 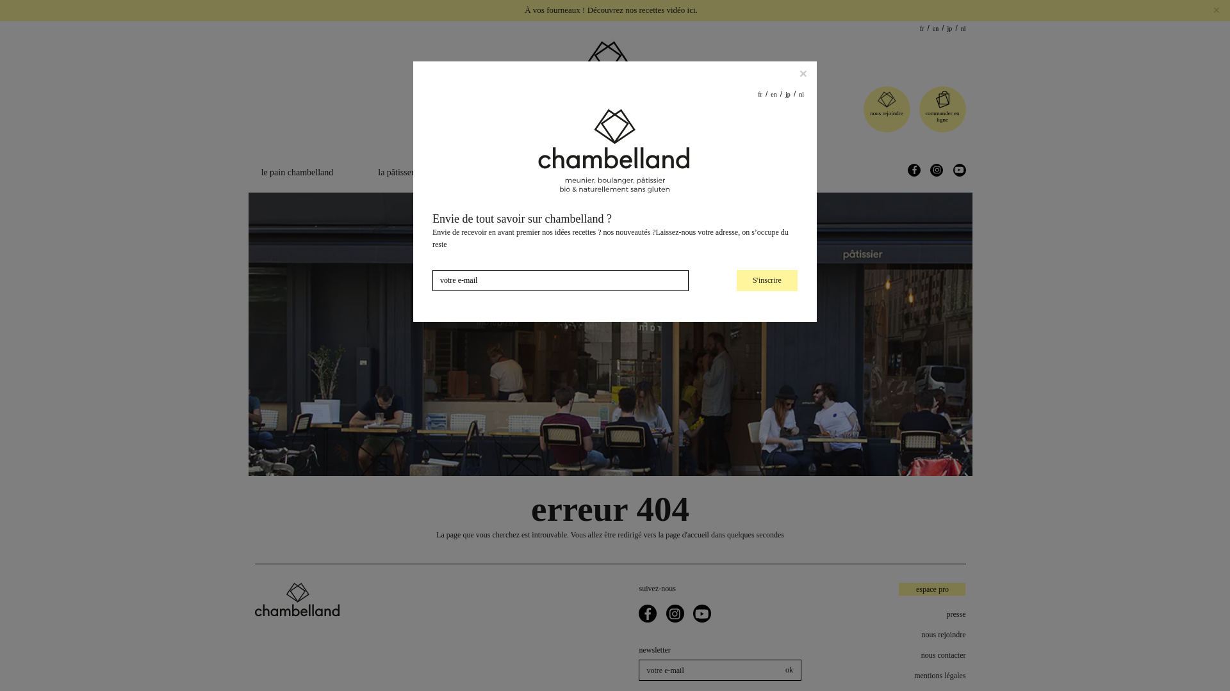 What do you see at coordinates (949, 28) in the screenshot?
I see `jp` at bounding box center [949, 28].